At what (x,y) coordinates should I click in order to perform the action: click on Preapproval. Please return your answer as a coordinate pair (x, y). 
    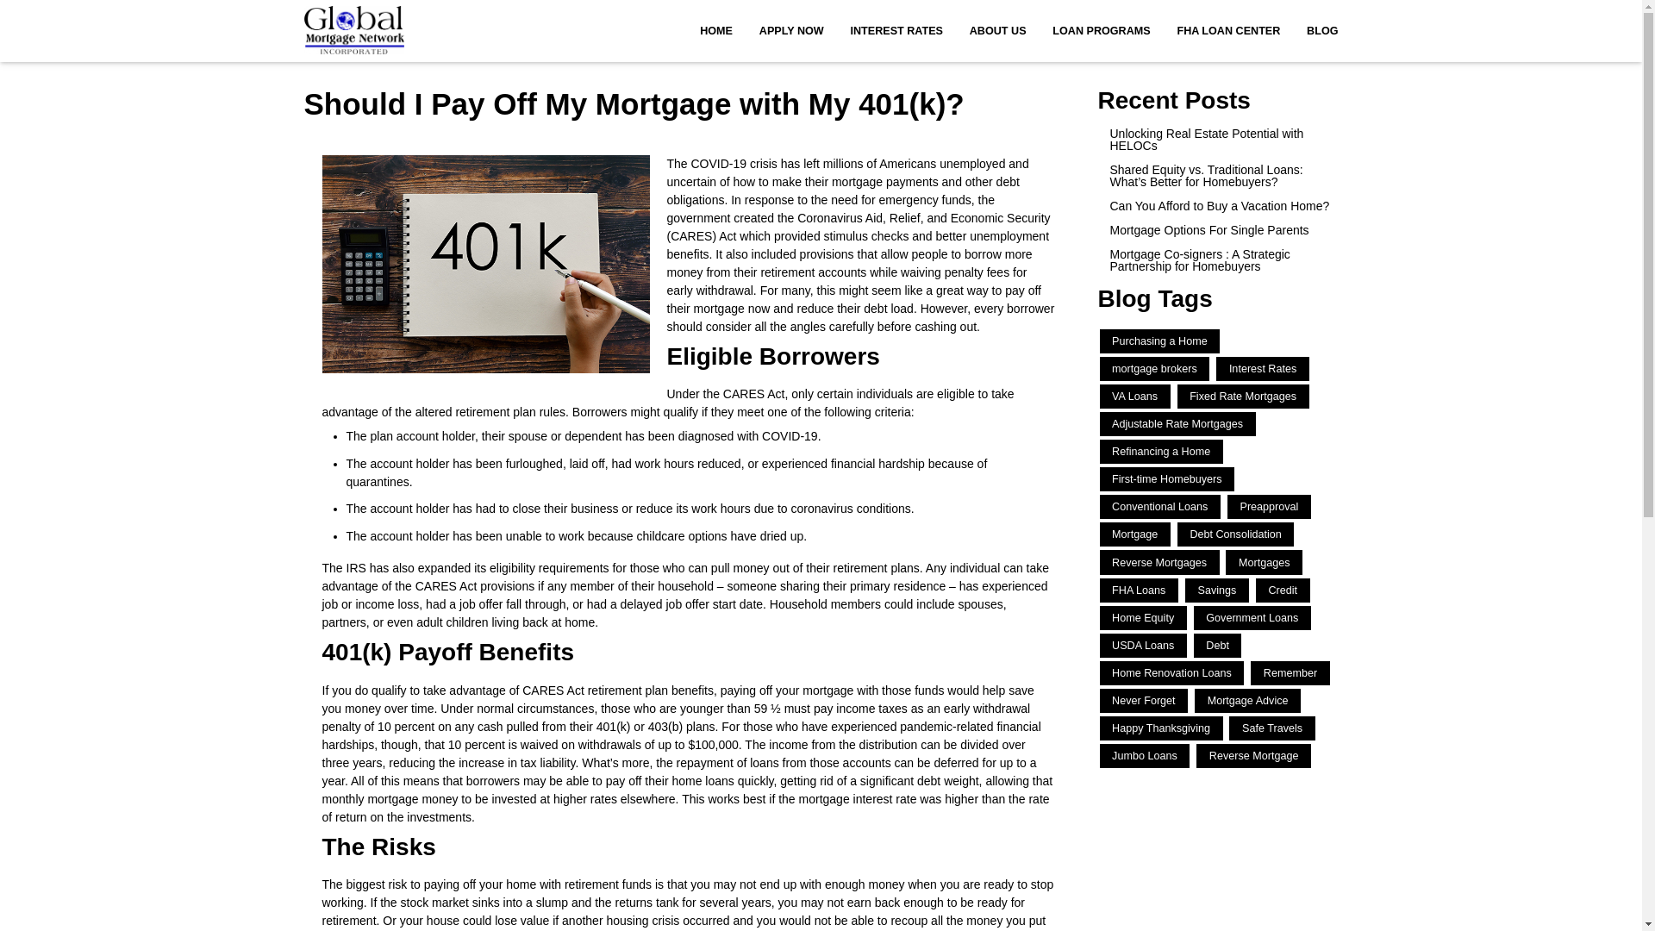
    Looking at the image, I should click on (1269, 506).